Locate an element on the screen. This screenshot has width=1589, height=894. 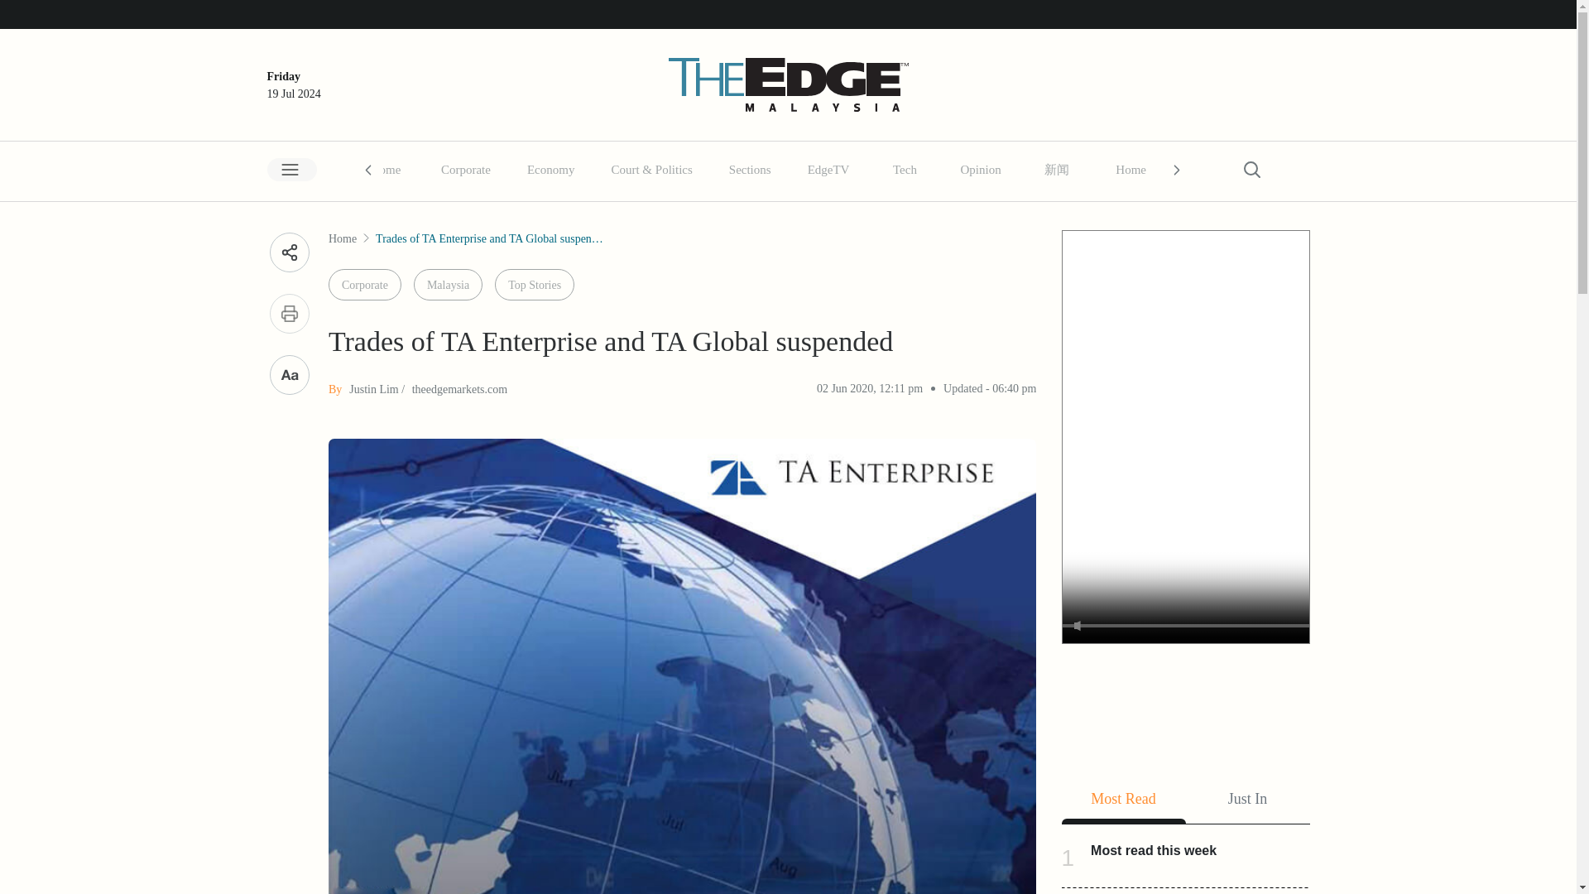
Home is located at coordinates (1140, 168).